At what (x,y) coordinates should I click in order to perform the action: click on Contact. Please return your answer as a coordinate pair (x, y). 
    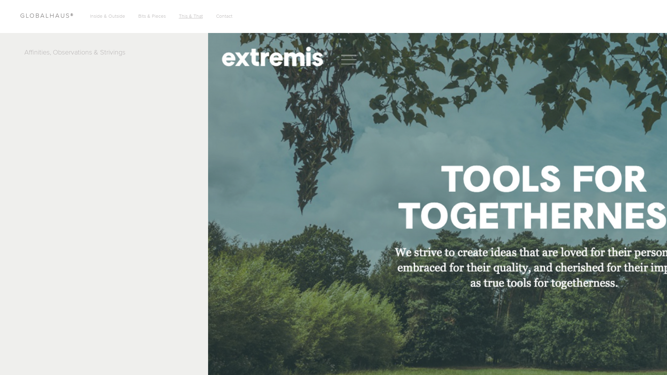
    Looking at the image, I should click on (224, 16).